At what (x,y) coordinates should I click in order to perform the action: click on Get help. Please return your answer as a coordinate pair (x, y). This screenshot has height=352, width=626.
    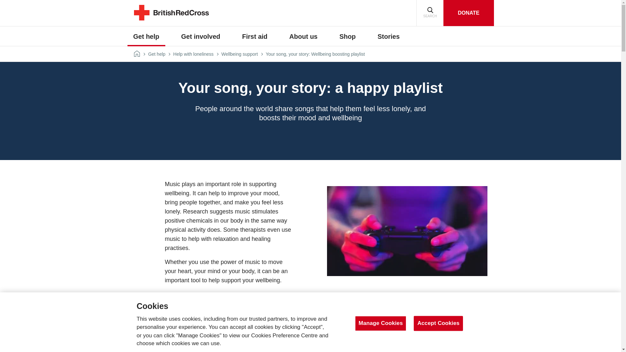
    Looking at the image, I should click on (146, 37).